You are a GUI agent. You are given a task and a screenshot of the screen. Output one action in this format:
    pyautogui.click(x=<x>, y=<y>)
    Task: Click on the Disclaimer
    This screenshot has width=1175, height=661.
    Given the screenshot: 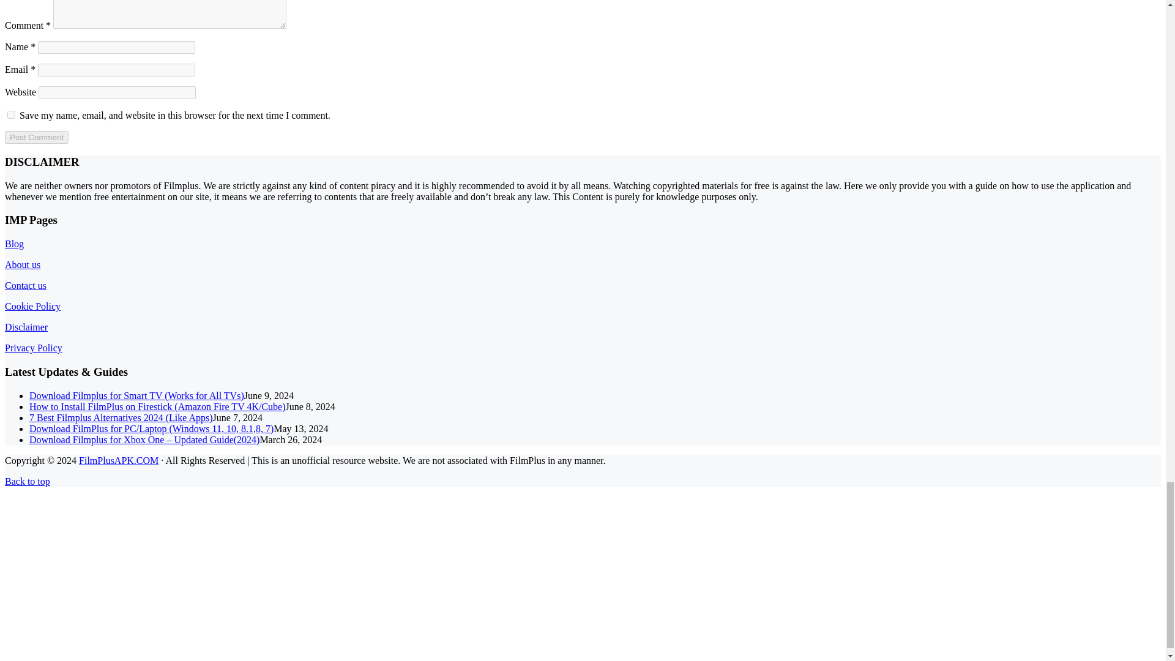 What is the action you would take?
    pyautogui.click(x=26, y=327)
    